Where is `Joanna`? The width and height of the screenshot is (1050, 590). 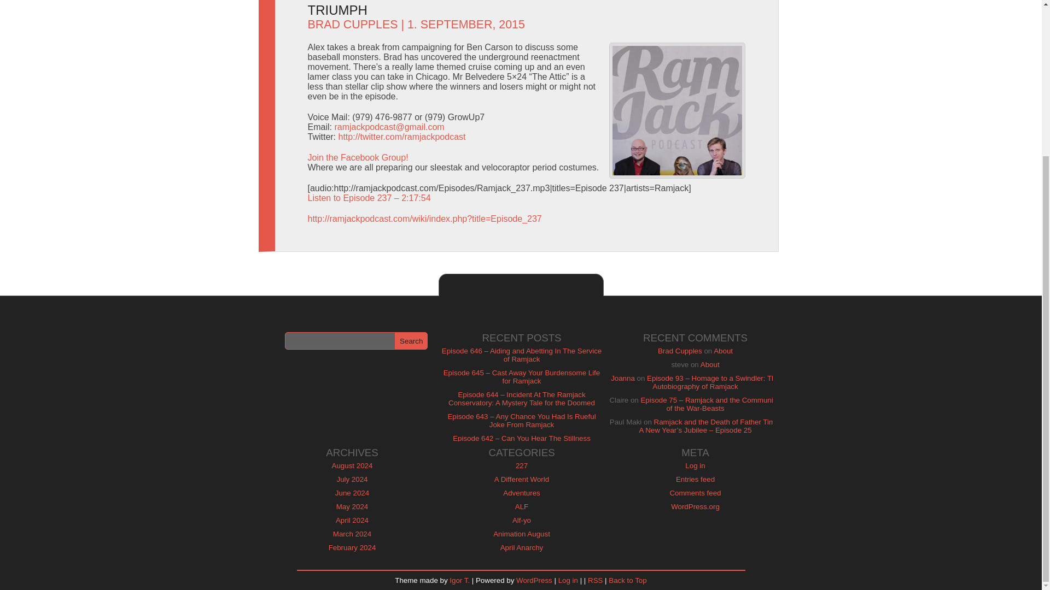 Joanna is located at coordinates (623, 378).